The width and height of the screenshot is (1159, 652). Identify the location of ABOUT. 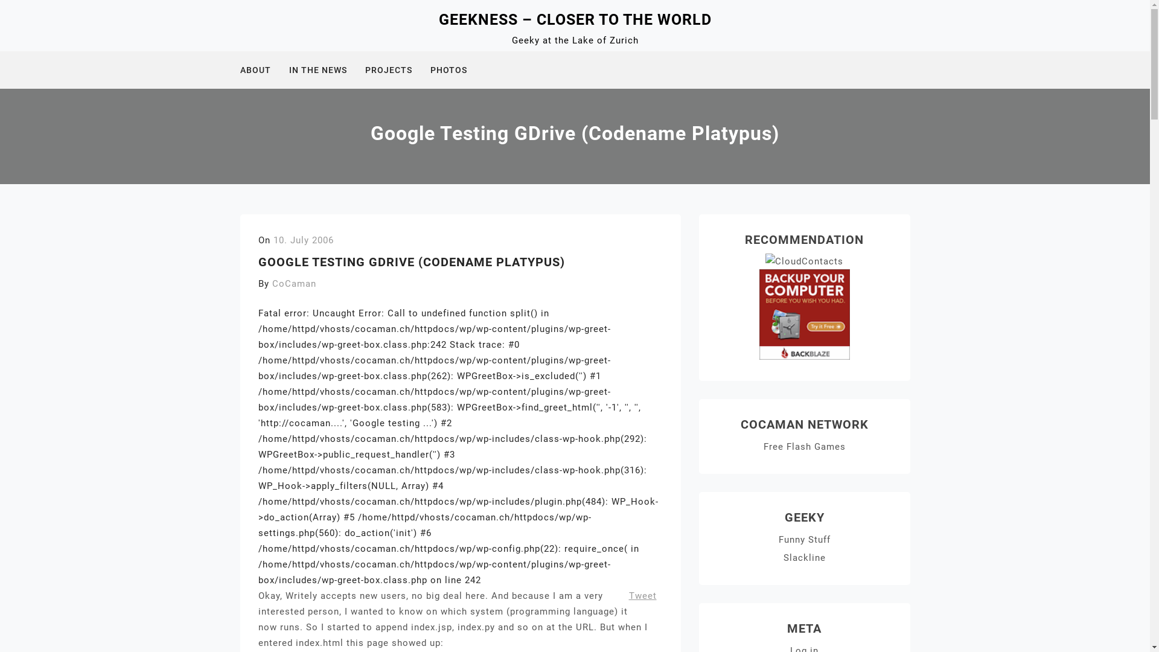
(263, 70).